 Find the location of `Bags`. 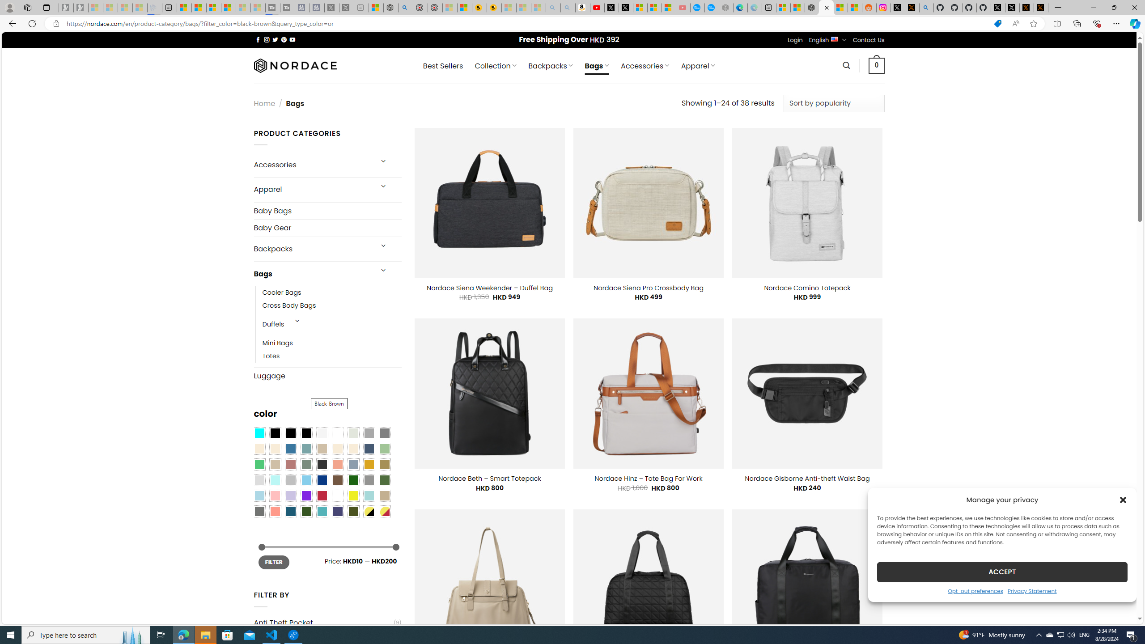

Bags is located at coordinates (312, 274).